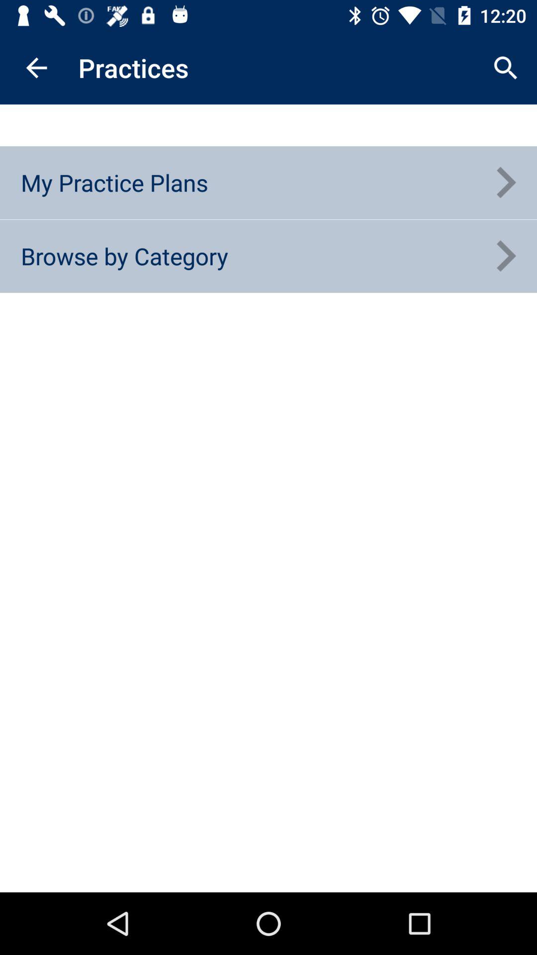 The height and width of the screenshot is (955, 537). I want to click on open browse by category item, so click(124, 256).